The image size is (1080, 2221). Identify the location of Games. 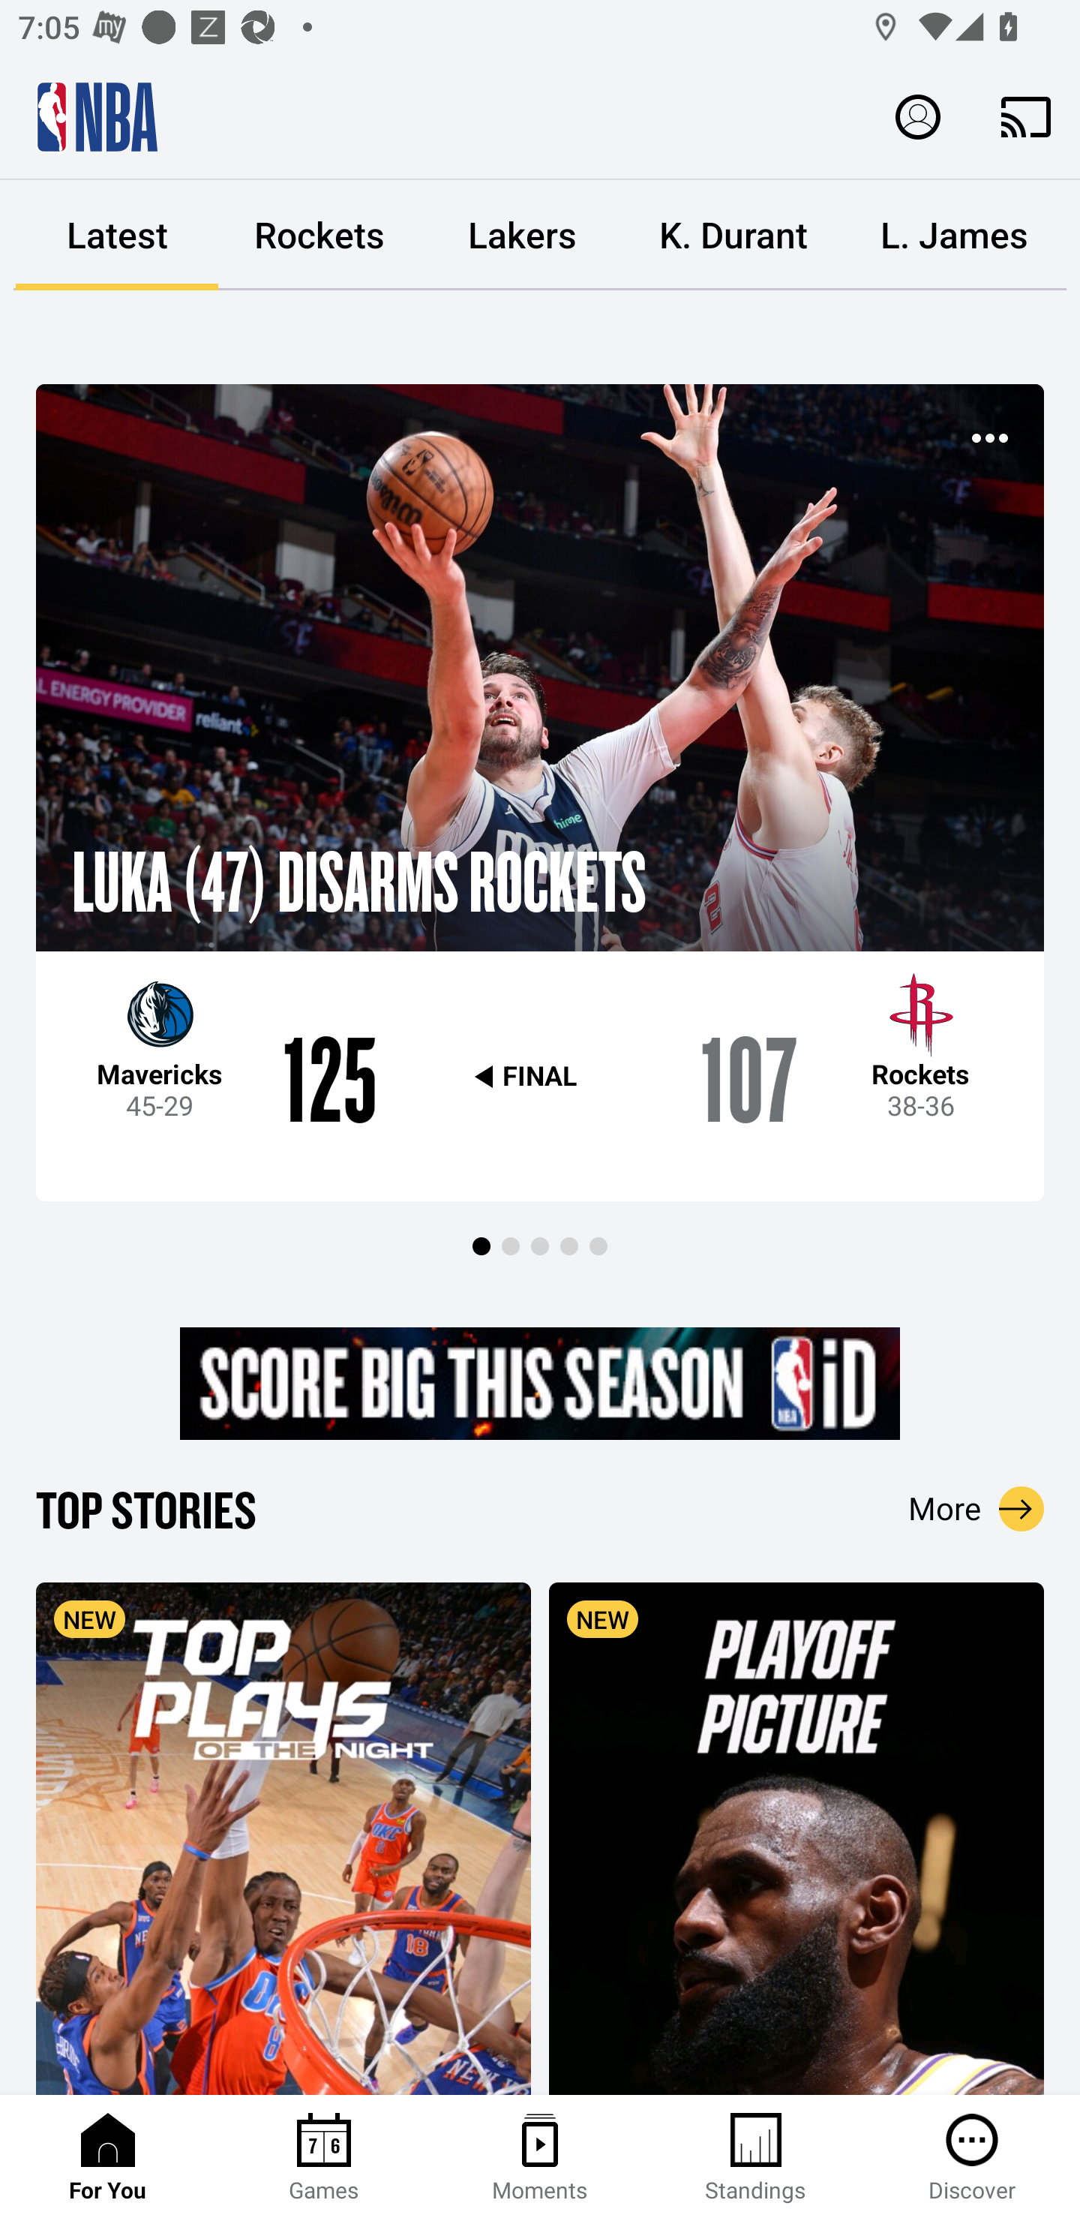
(324, 2158).